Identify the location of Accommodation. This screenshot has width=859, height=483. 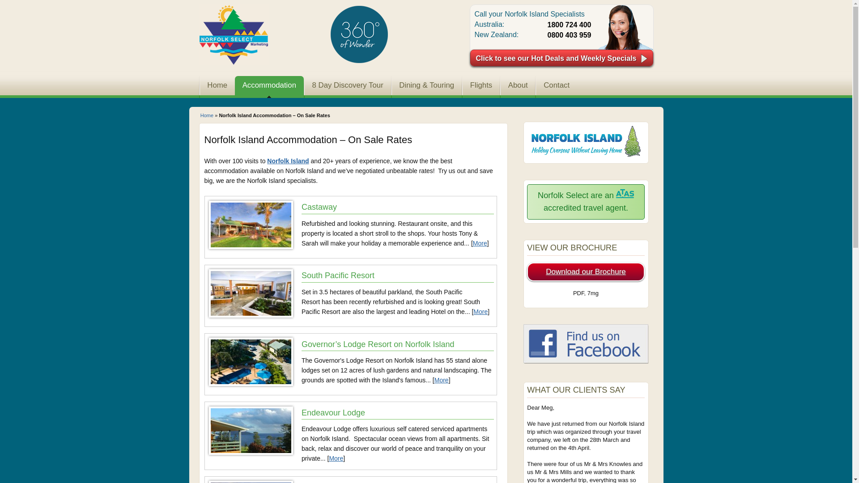
(269, 87).